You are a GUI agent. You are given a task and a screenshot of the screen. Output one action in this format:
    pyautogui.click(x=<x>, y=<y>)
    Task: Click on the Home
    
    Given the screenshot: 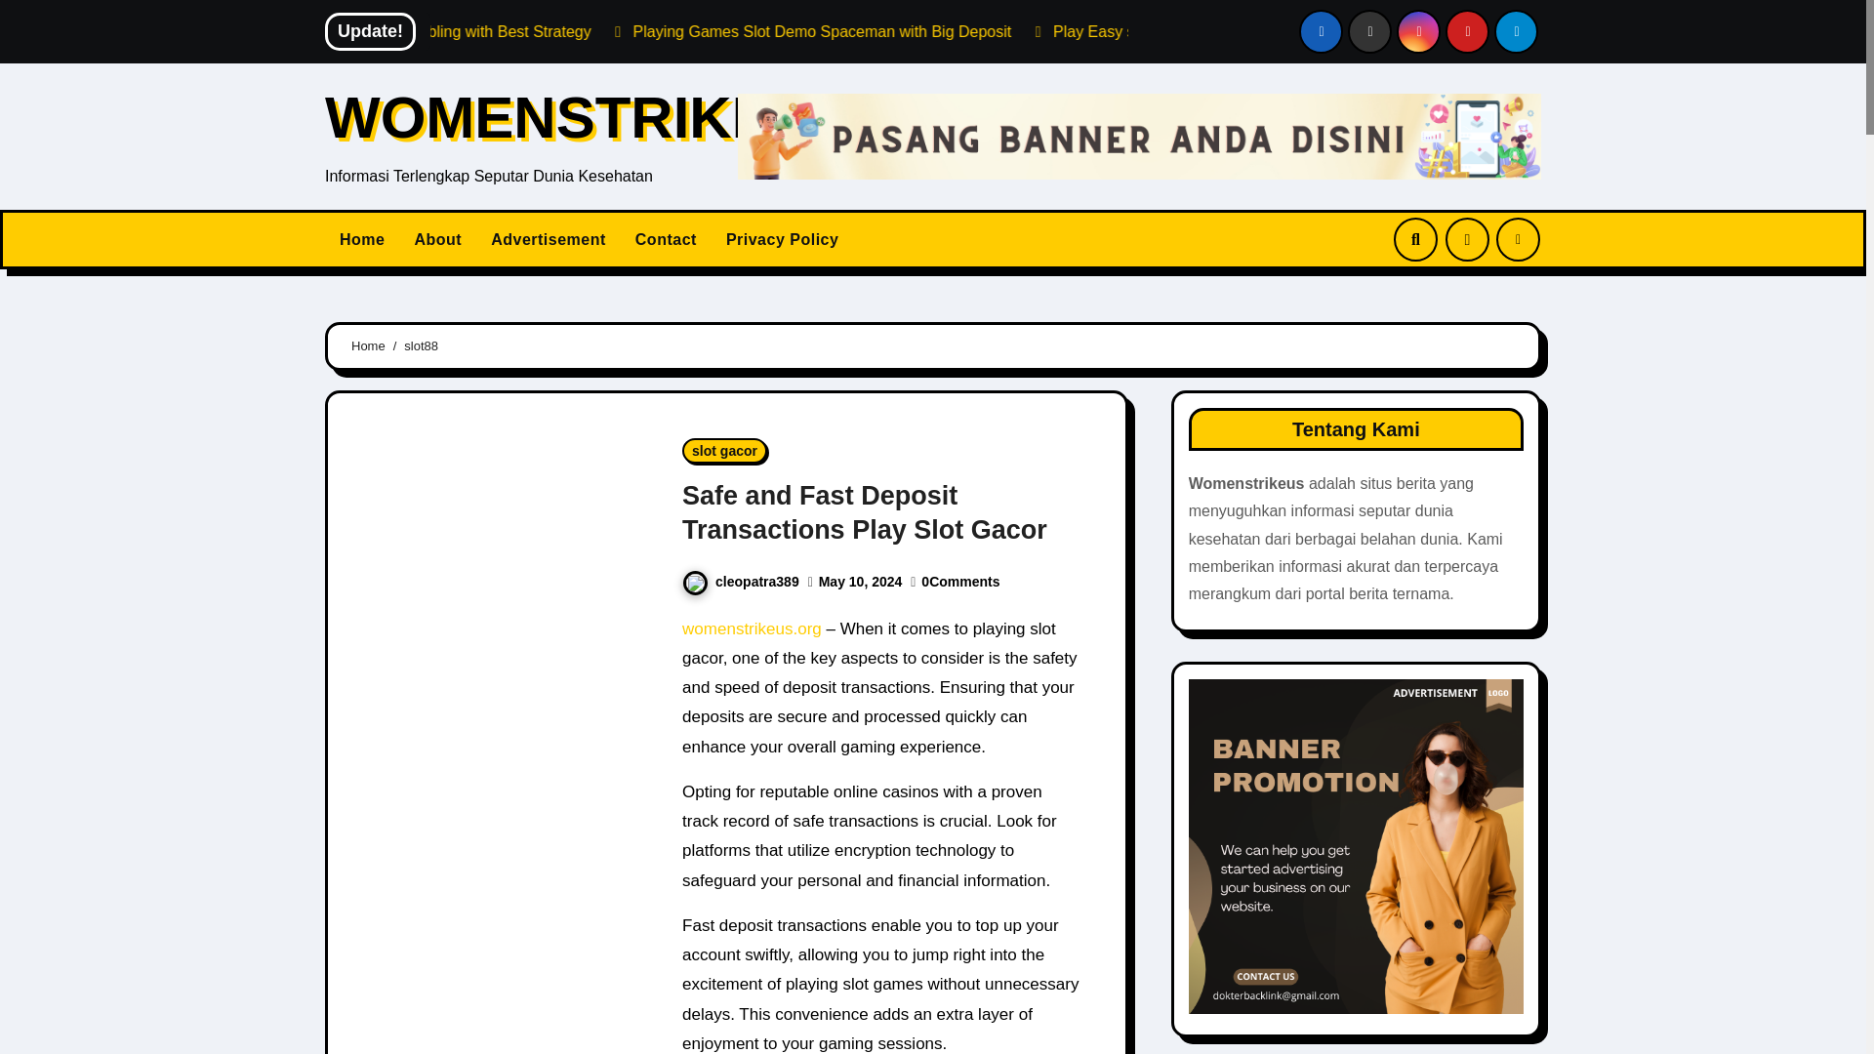 What is the action you would take?
    pyautogui.click(x=361, y=239)
    